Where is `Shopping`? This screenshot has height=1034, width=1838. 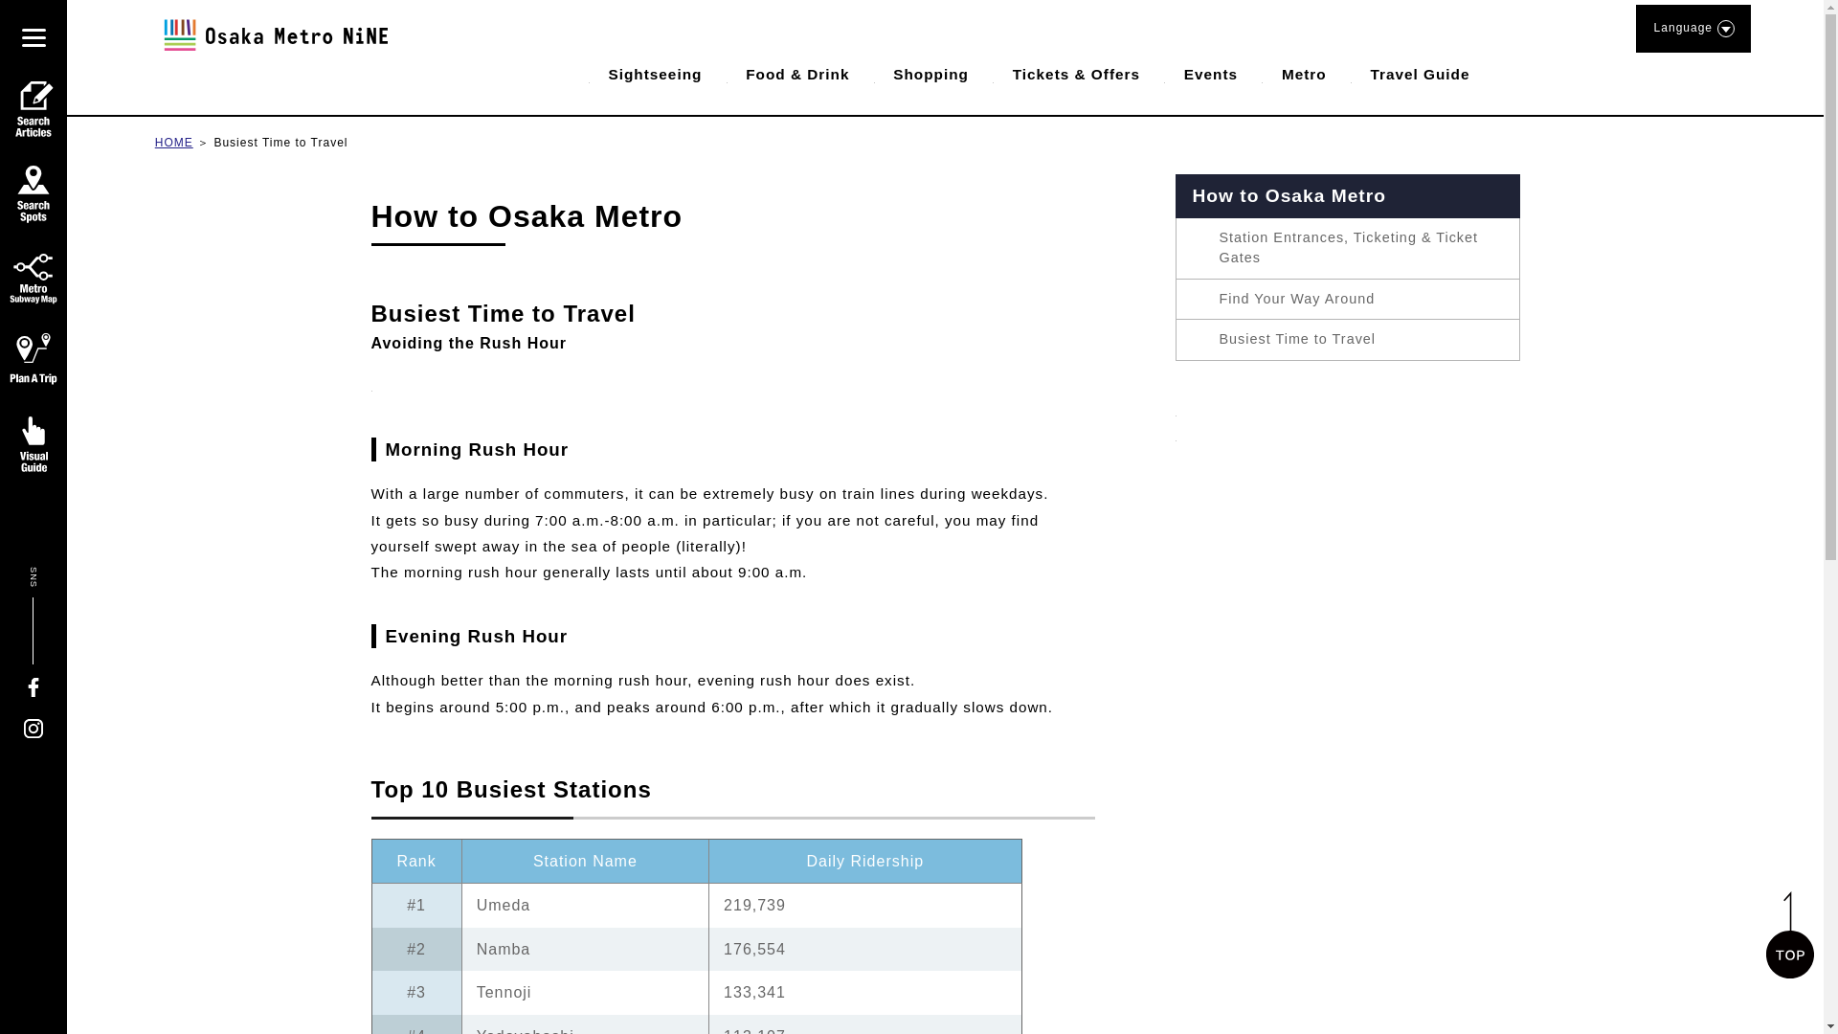 Shopping is located at coordinates (915, 74).